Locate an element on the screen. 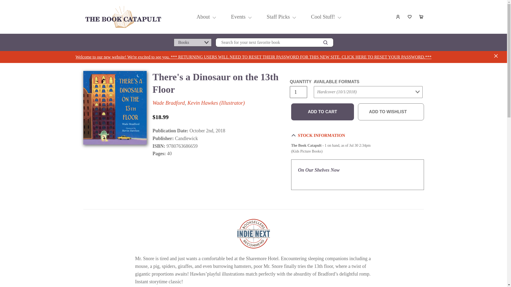 The width and height of the screenshot is (511, 287). Events is located at coordinates (238, 16).